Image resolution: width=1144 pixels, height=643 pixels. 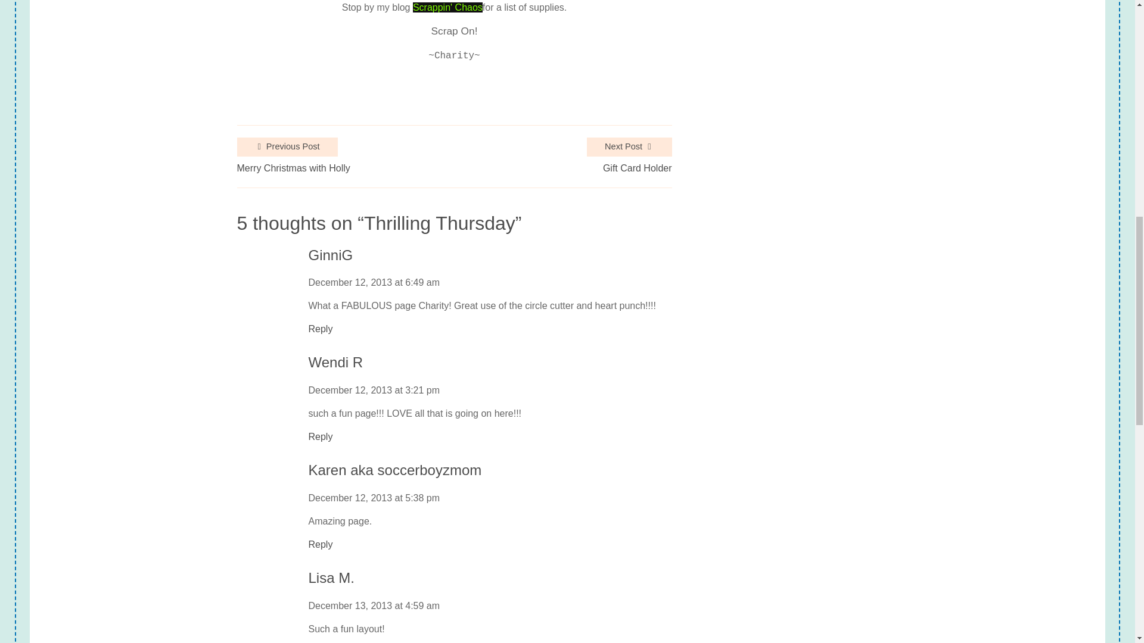 I want to click on Reply, so click(x=321, y=437).